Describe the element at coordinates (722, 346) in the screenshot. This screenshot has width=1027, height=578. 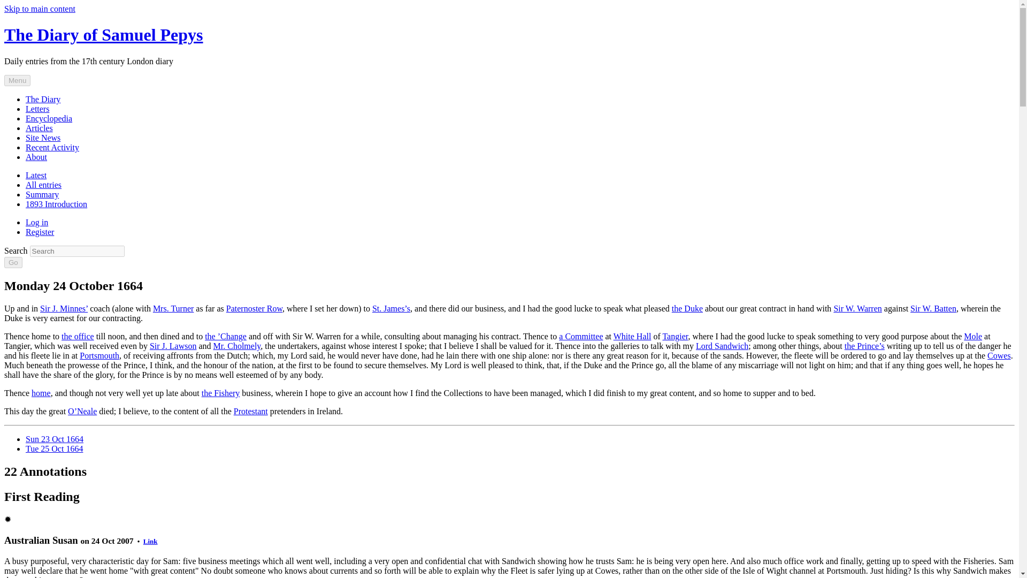
I see `Lord Sandwich` at that location.